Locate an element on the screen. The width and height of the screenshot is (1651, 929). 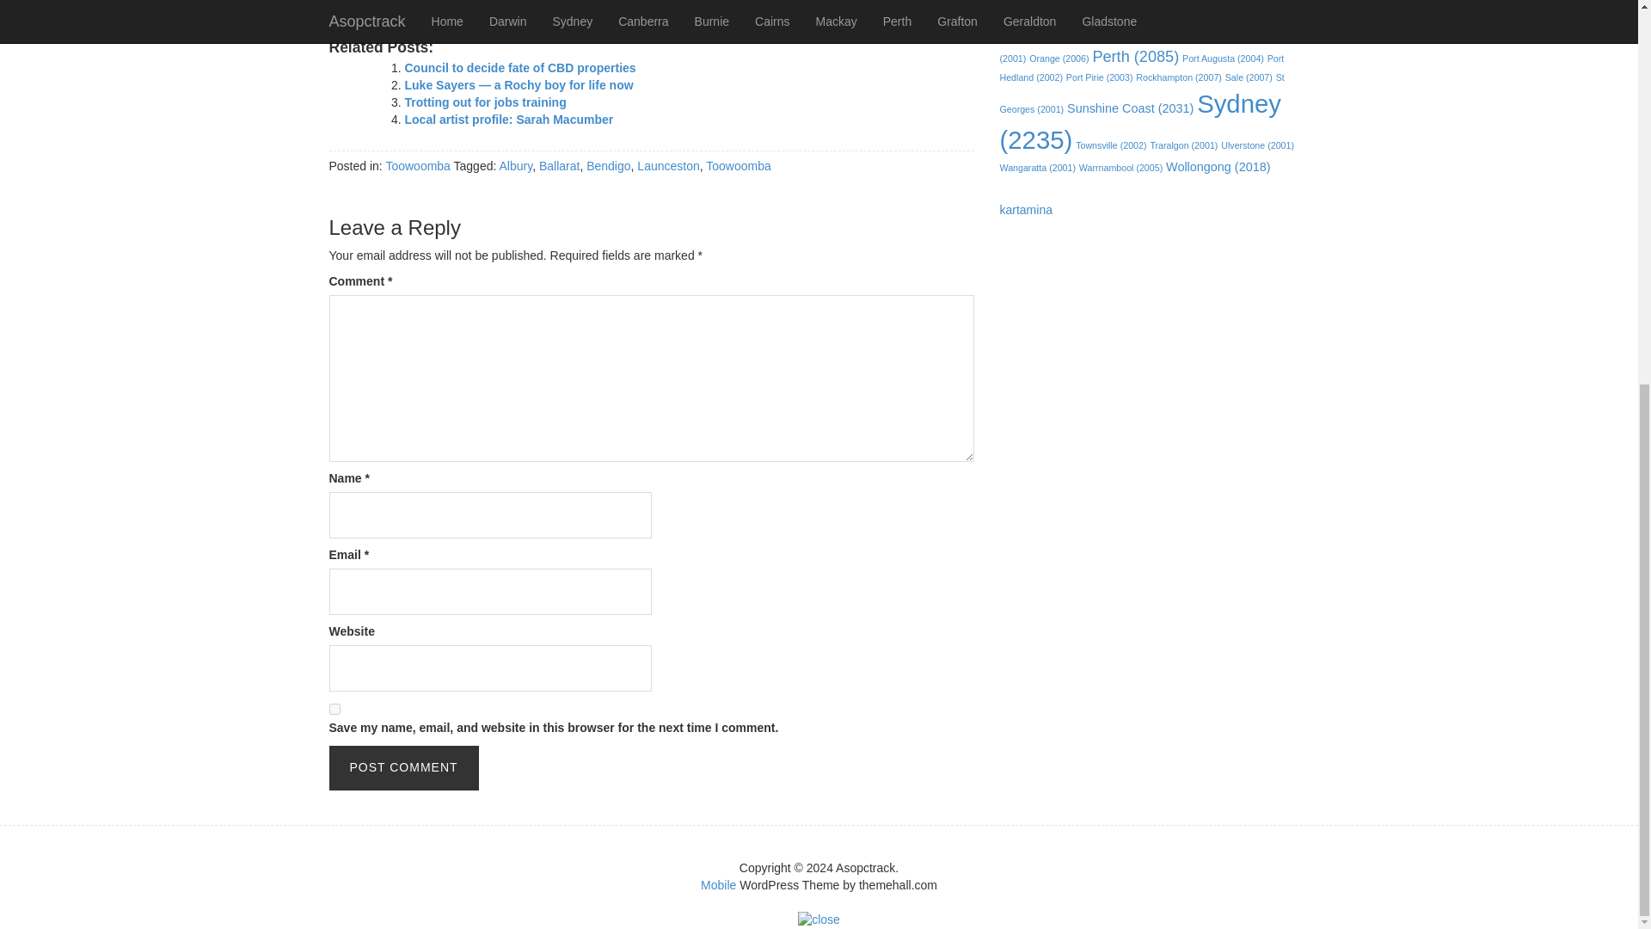
Local artist profile: Sarah Macumber is located at coordinates (508, 119).